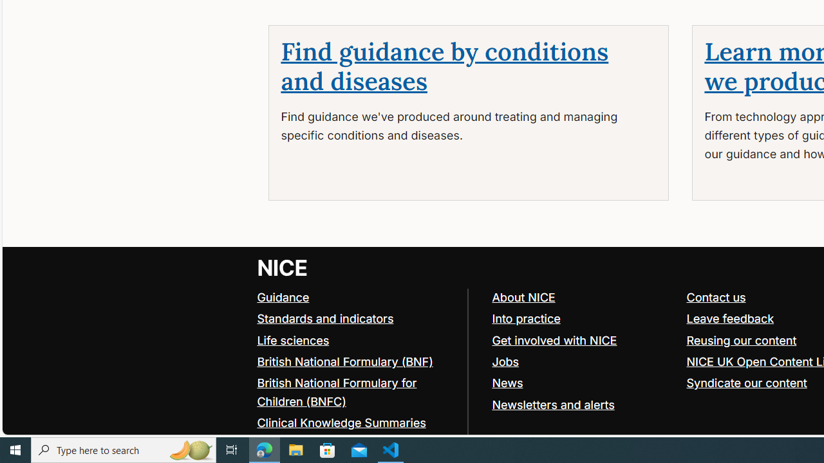 This screenshot has height=463, width=824. Describe the element at coordinates (507, 382) in the screenshot. I see `News` at that location.